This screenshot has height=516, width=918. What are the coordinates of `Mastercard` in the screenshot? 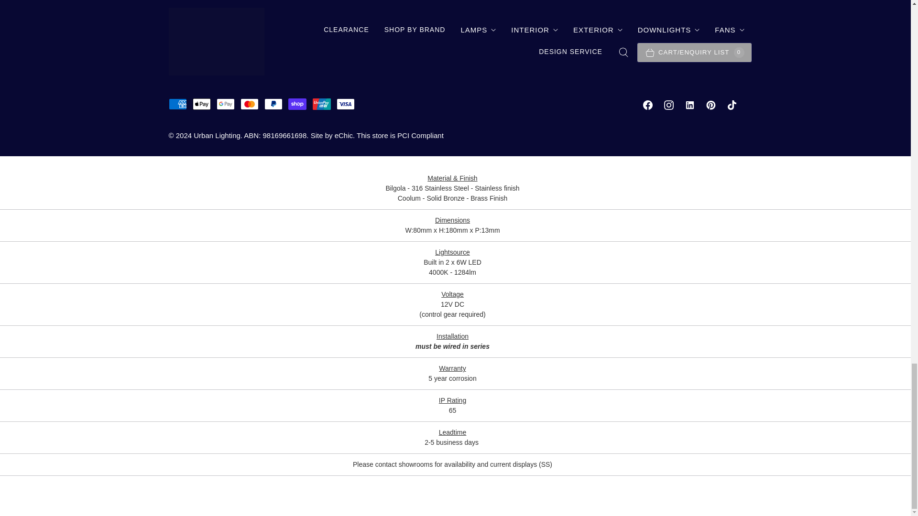 It's located at (250, 104).